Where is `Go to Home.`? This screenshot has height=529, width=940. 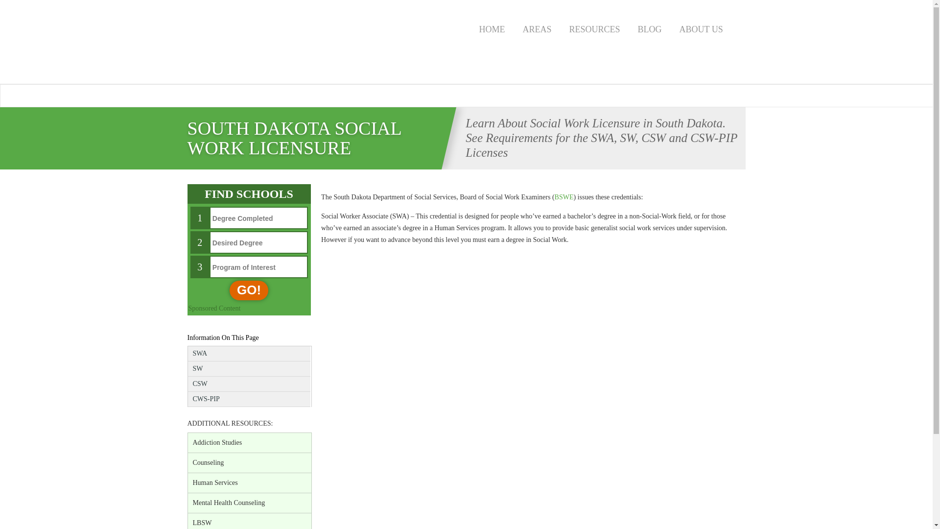
Go to Home. is located at coordinates (251, 173).